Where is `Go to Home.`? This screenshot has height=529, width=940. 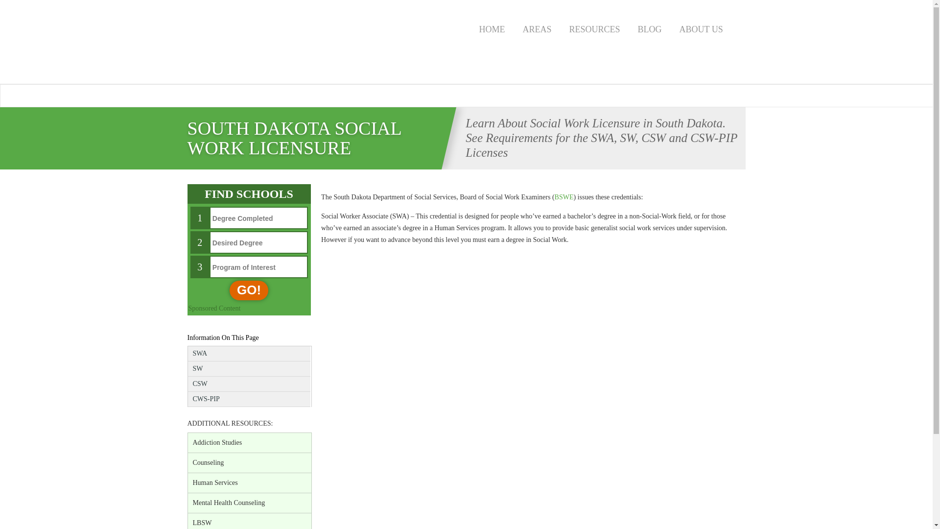
Go to Home. is located at coordinates (251, 173).